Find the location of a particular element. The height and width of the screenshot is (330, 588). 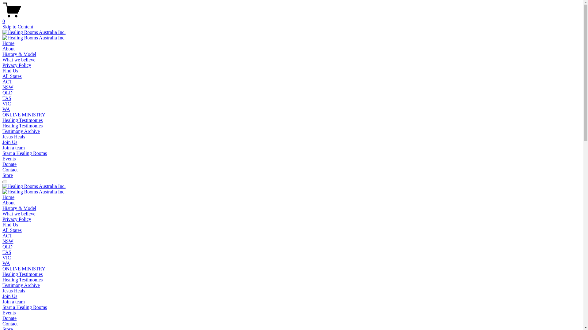

Testimony Archive is located at coordinates (21, 285).